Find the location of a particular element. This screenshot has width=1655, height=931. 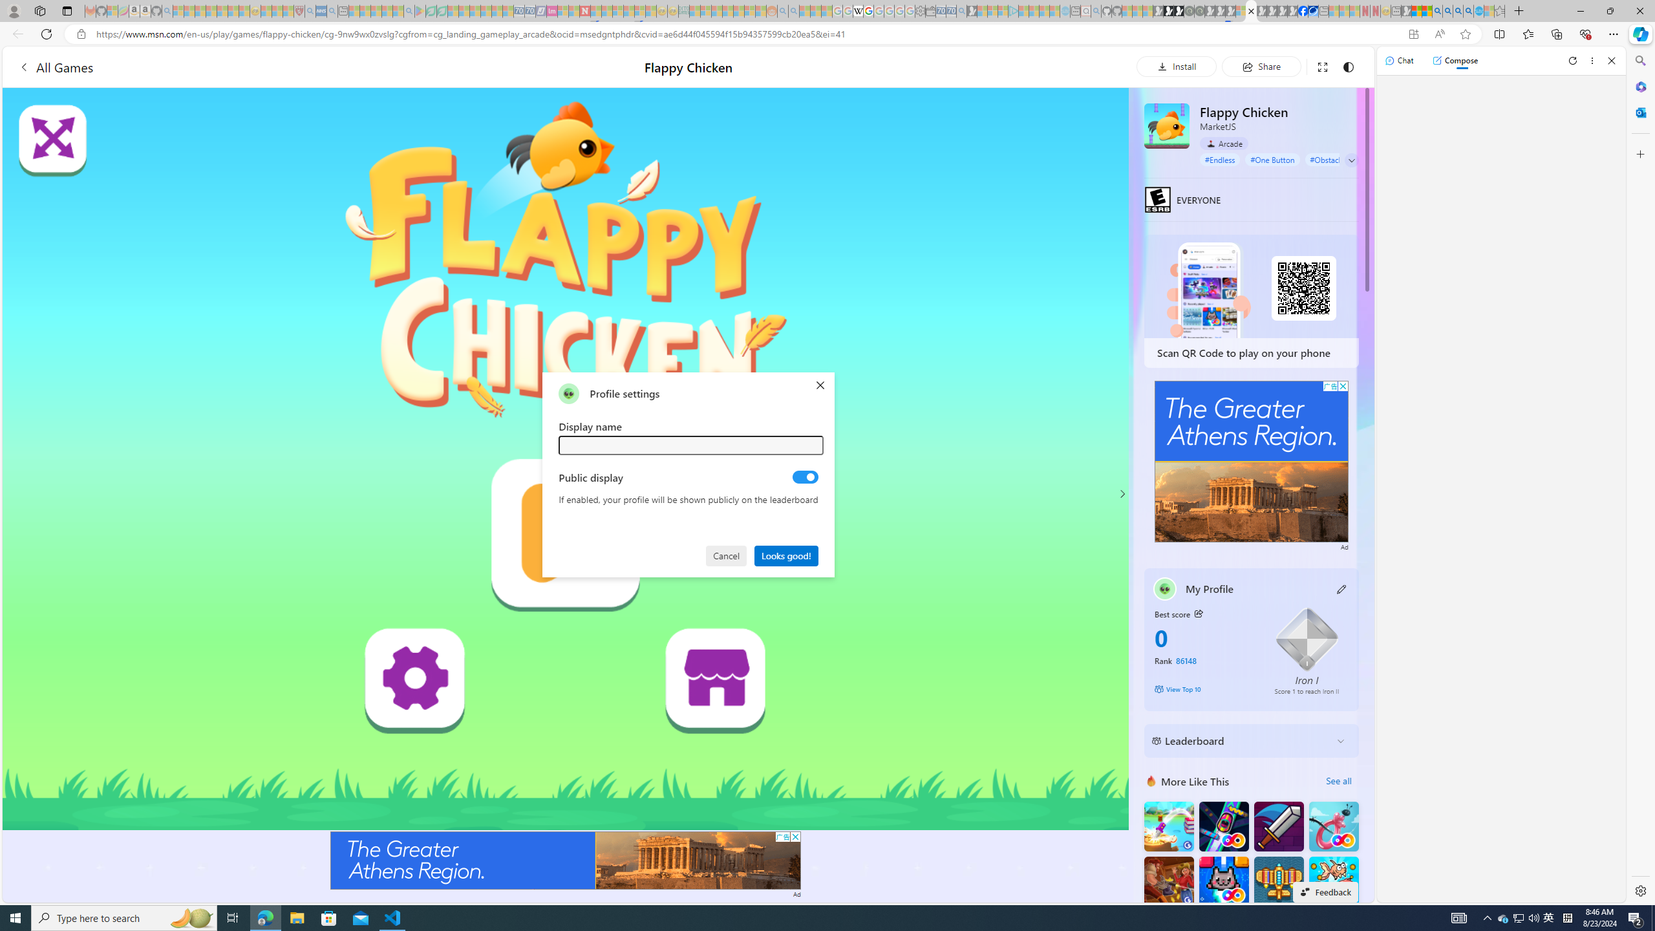

Cancel is located at coordinates (727, 555).